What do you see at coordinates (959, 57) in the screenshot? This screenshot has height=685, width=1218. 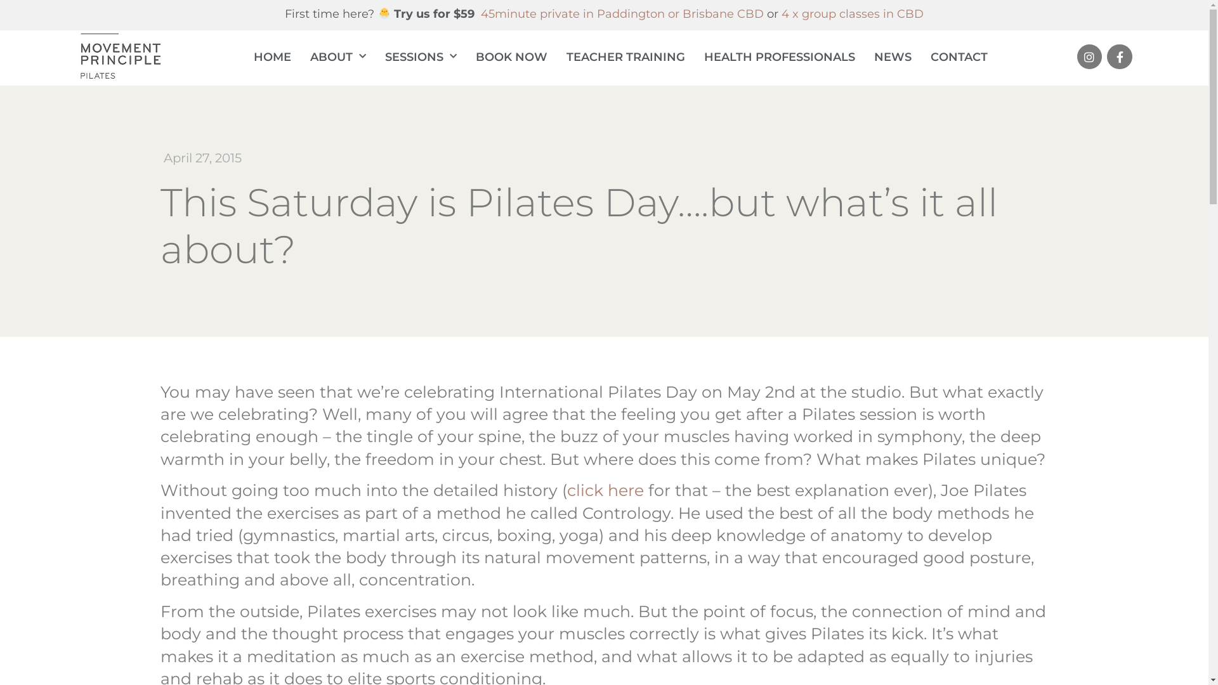 I see `CONTACT` at bounding box center [959, 57].